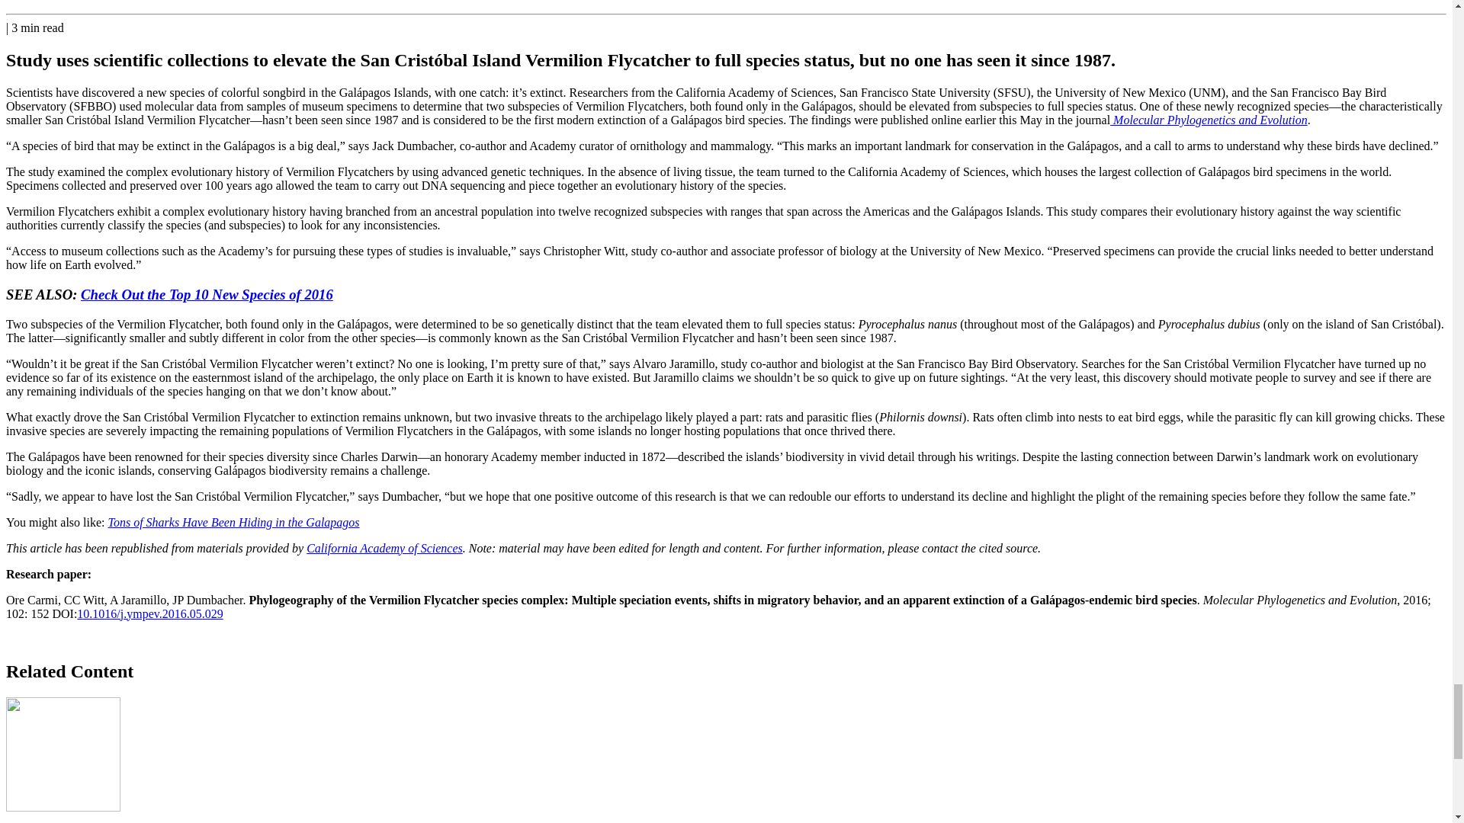 The width and height of the screenshot is (1464, 823). What do you see at coordinates (234, 523) in the screenshot?
I see `Tons of Sharks Have Been Hiding in the Galapagos` at bounding box center [234, 523].